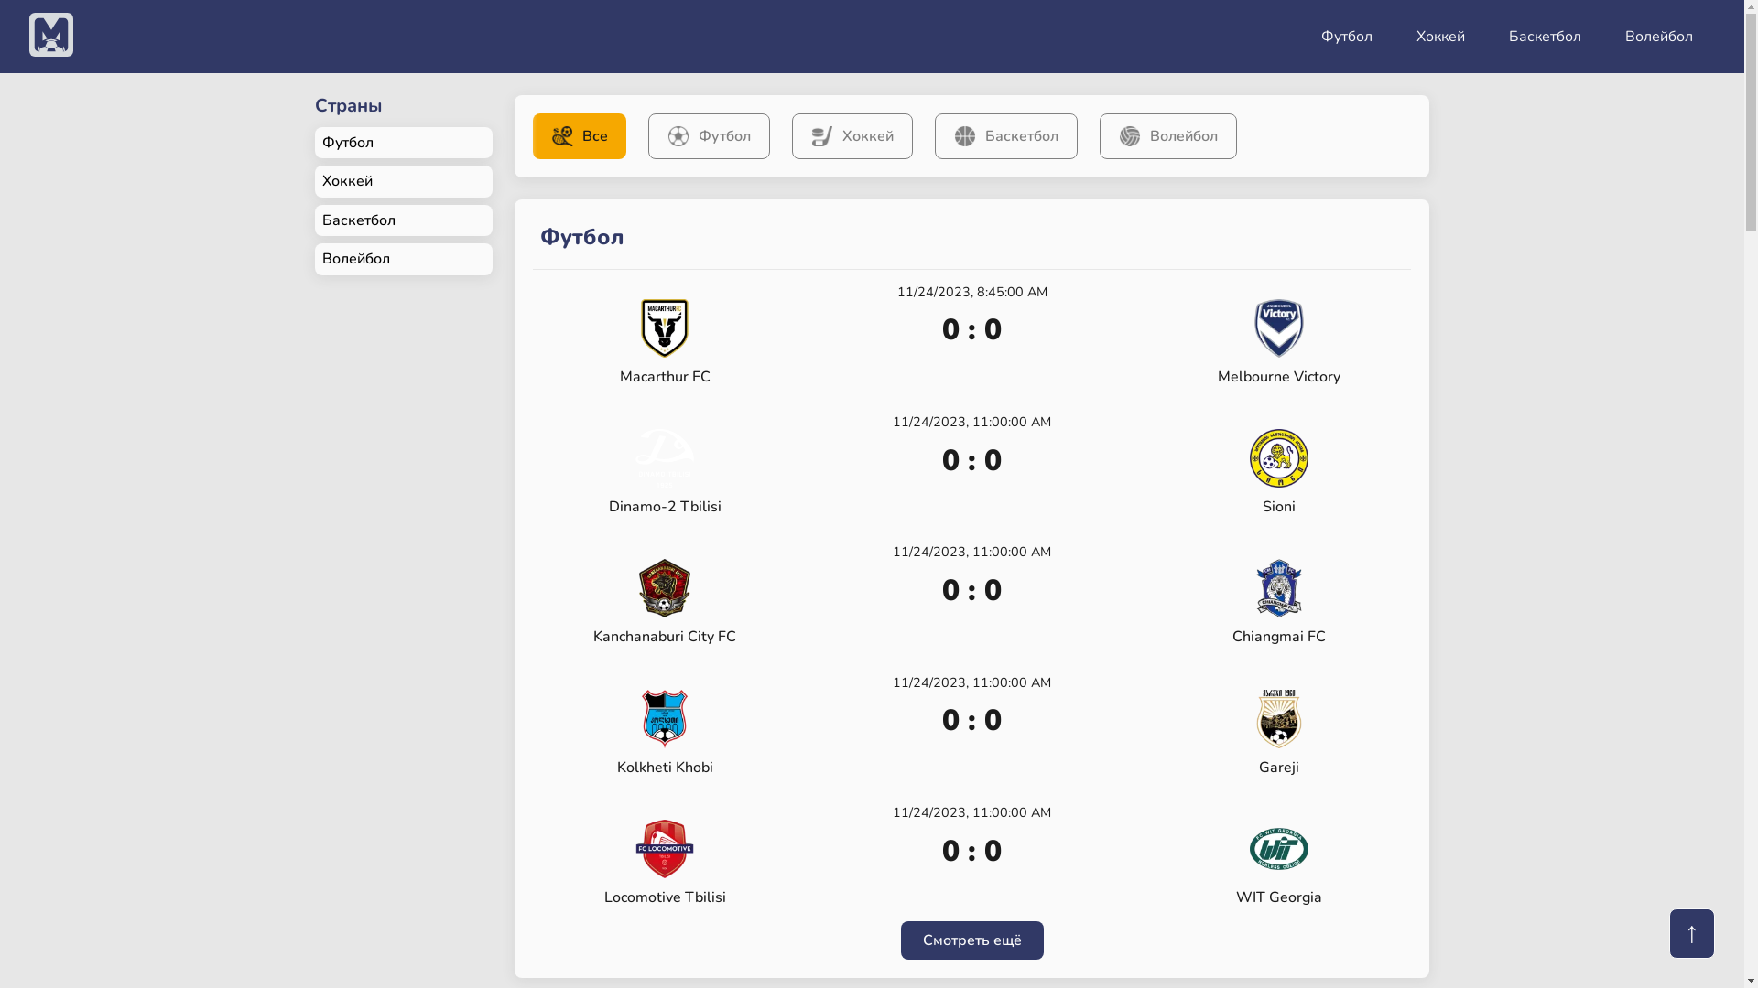  Describe the element at coordinates (665, 472) in the screenshot. I see `Dinamo-2 Tbilisi` at that location.